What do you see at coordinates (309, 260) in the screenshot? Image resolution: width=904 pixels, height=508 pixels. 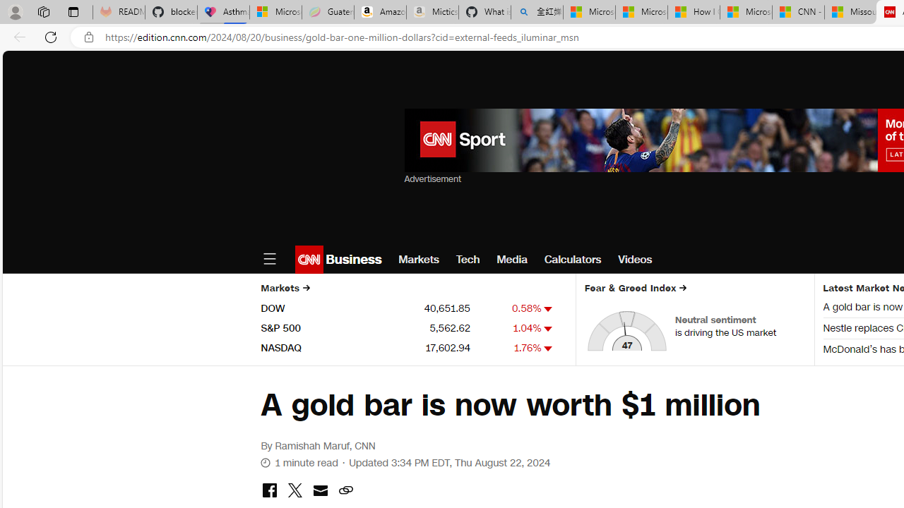 I see `CNN logo` at bounding box center [309, 260].